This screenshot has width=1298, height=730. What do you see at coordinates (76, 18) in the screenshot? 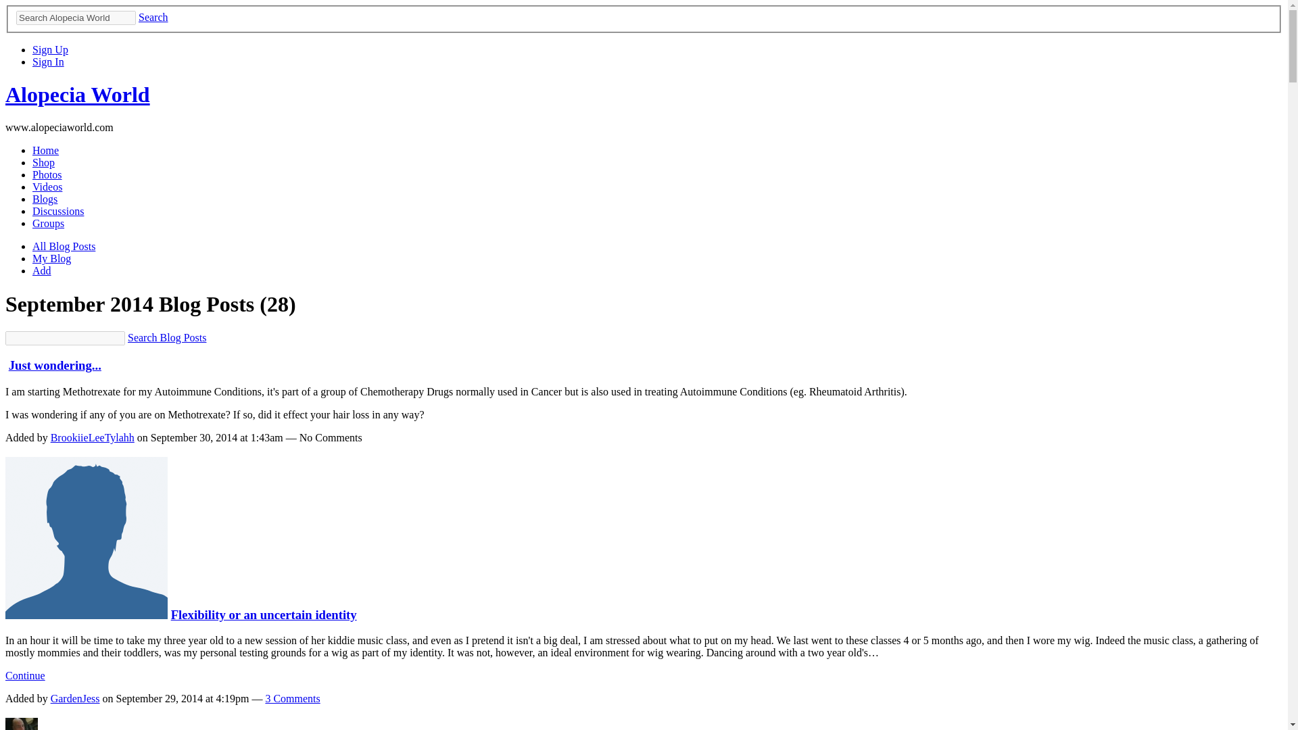
I see `Search Alopecia World` at bounding box center [76, 18].